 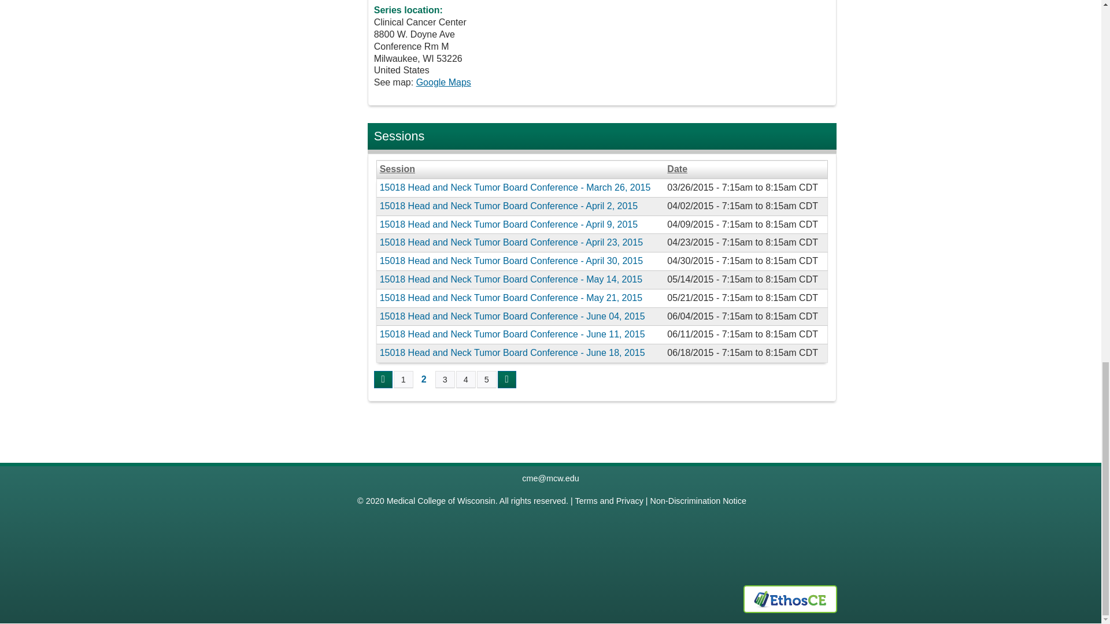 I want to click on sort by Session, so click(x=520, y=169).